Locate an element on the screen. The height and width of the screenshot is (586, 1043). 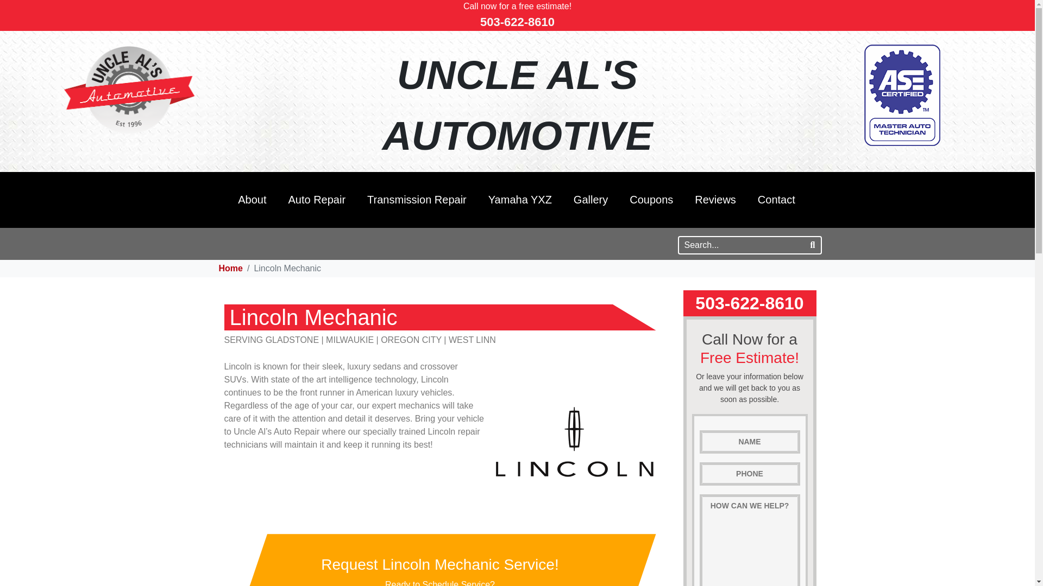
Auto Repair is located at coordinates (317, 200).